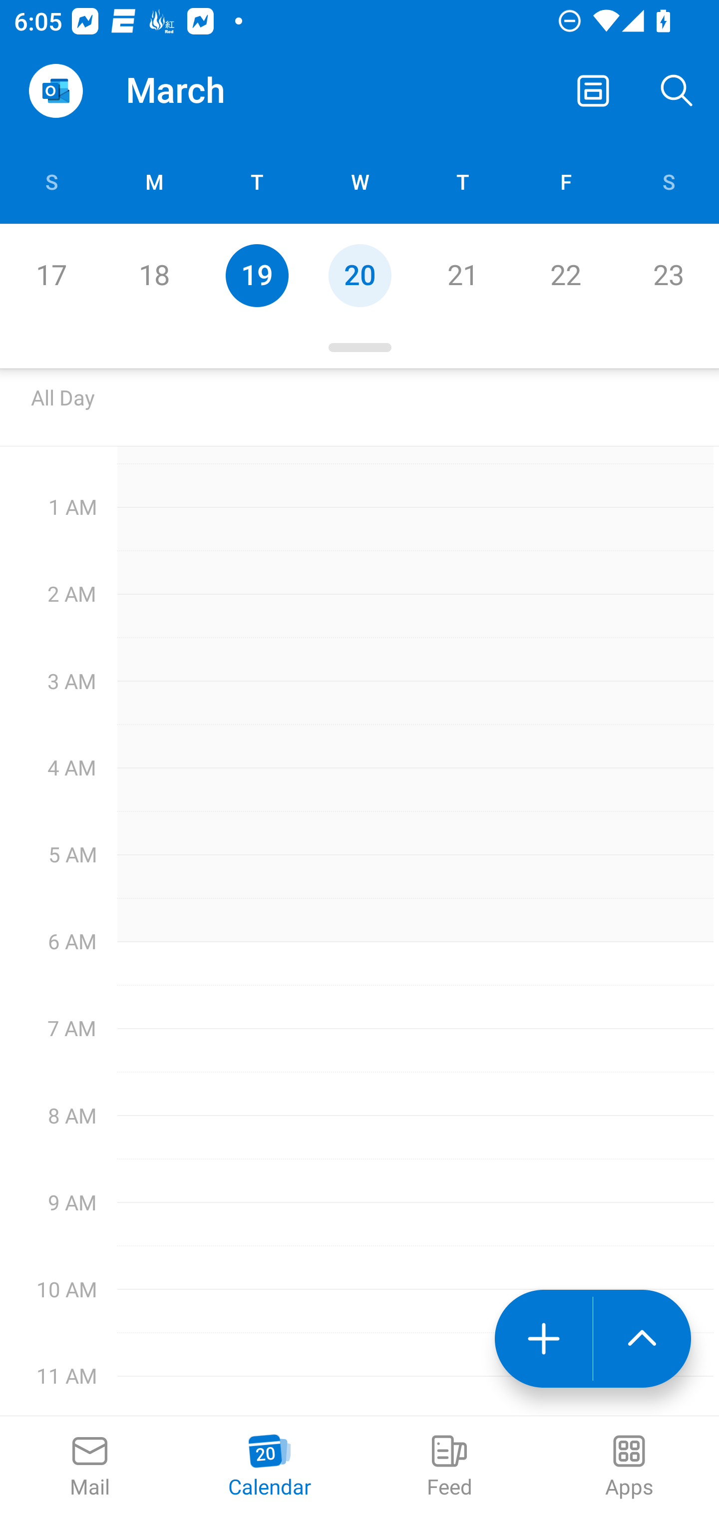 This screenshot has width=719, height=1518. I want to click on Open Navigation Drawer, so click(55, 91).